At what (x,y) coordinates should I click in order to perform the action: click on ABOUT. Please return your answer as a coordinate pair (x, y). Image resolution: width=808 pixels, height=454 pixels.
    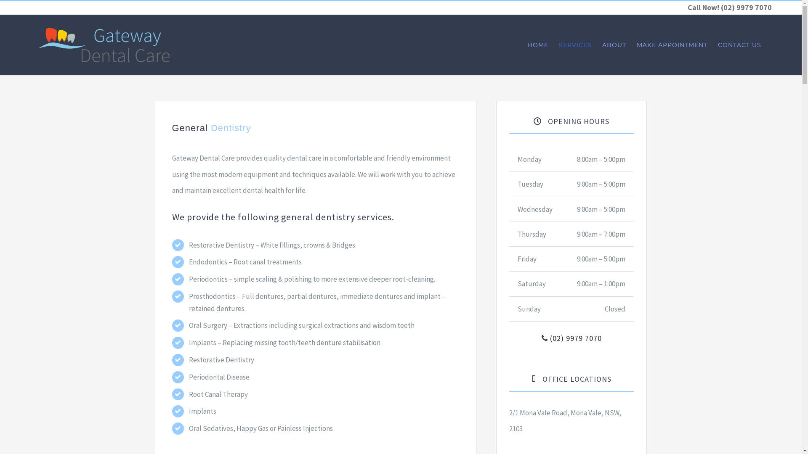
    Looking at the image, I should click on (614, 45).